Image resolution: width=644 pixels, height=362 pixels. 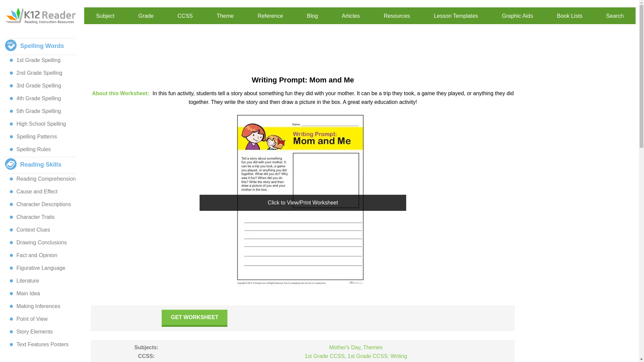 I want to click on Search, so click(x=614, y=16).